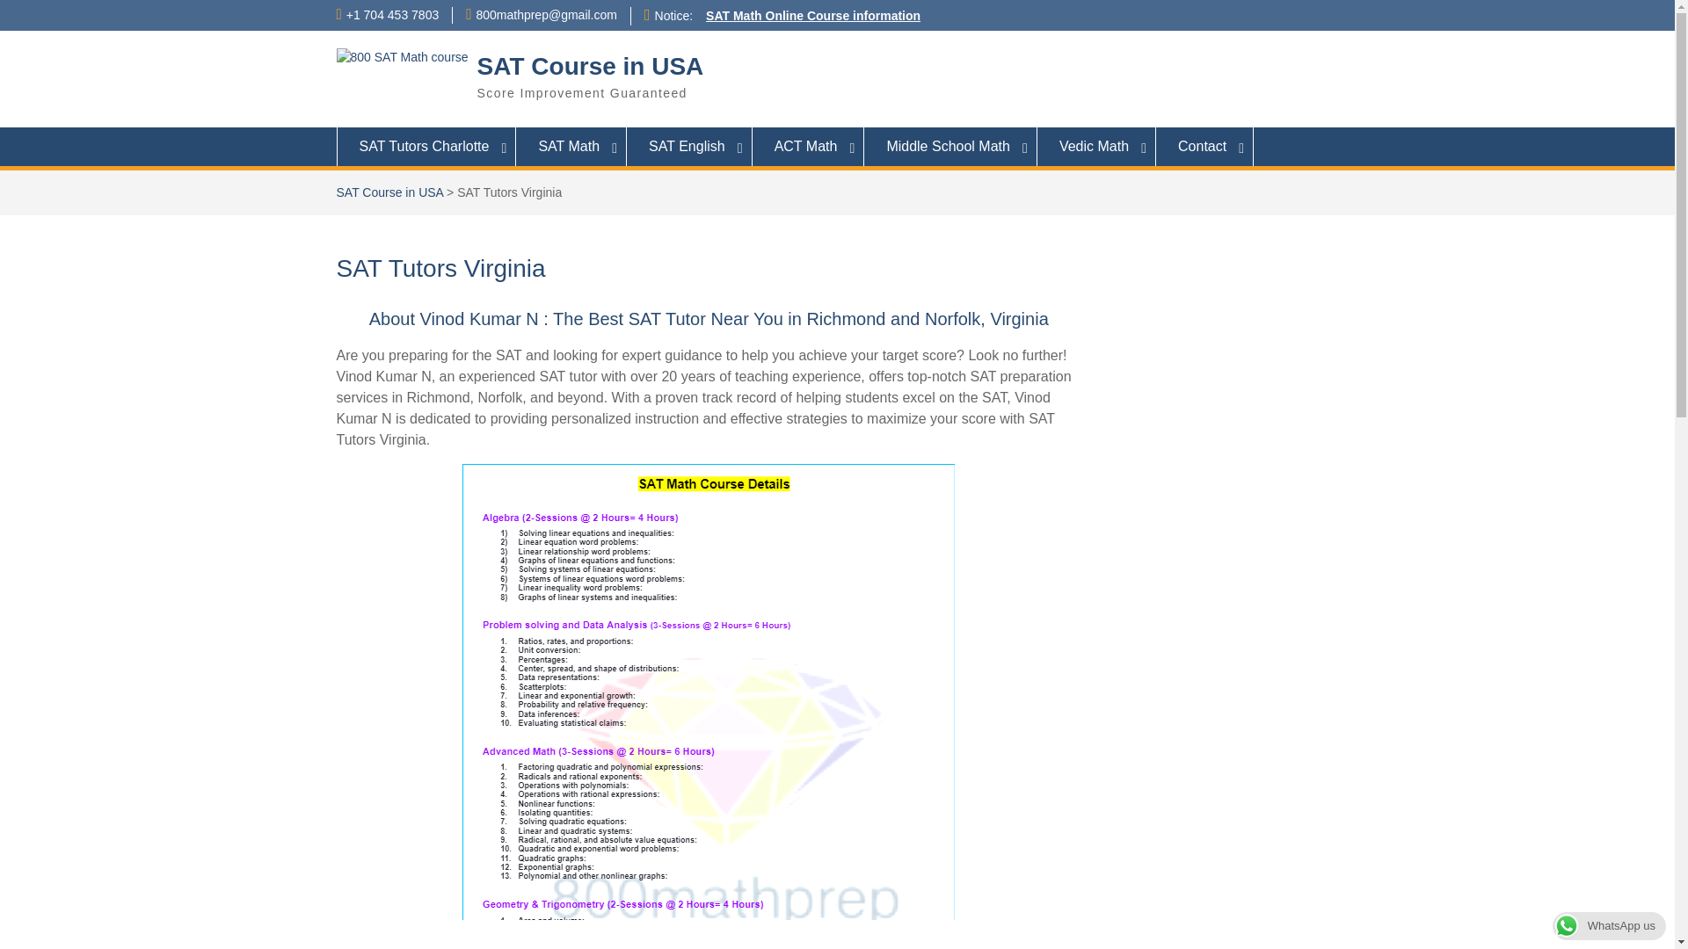 Image resolution: width=1688 pixels, height=949 pixels. I want to click on SAT Math, so click(571, 146).